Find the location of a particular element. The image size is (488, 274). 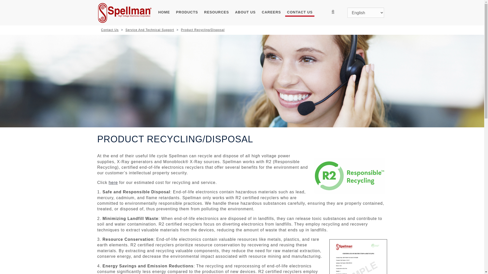

CAREERS is located at coordinates (271, 13).